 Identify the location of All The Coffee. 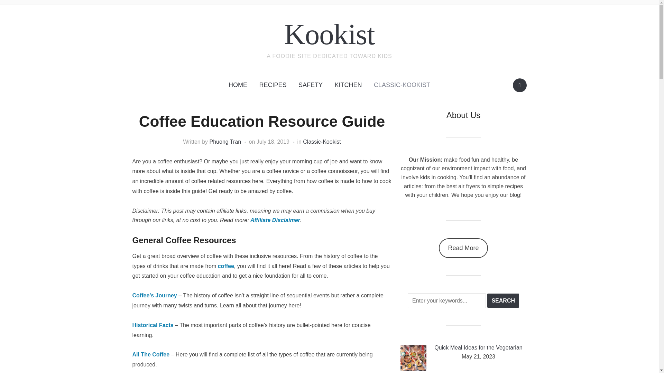
(151, 354).